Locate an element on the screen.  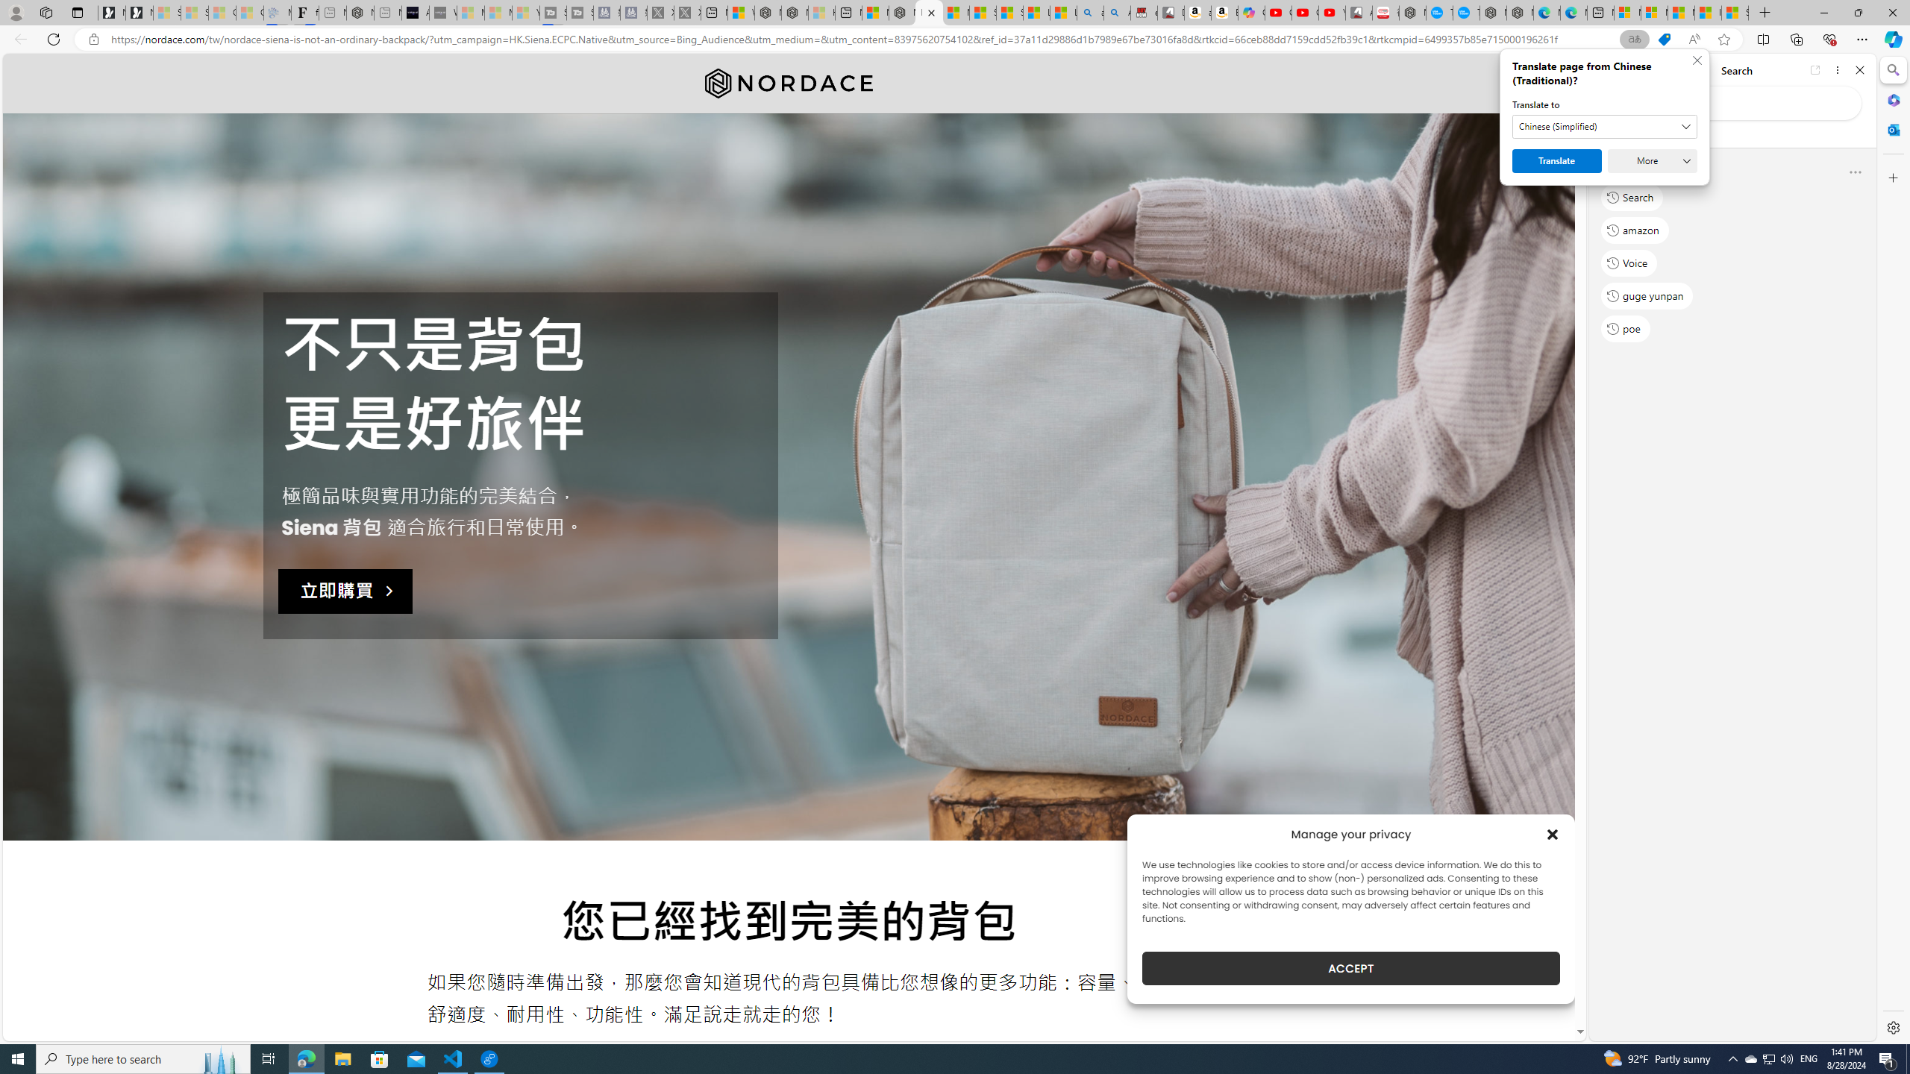
All Cubot phones is located at coordinates (1359, 13).